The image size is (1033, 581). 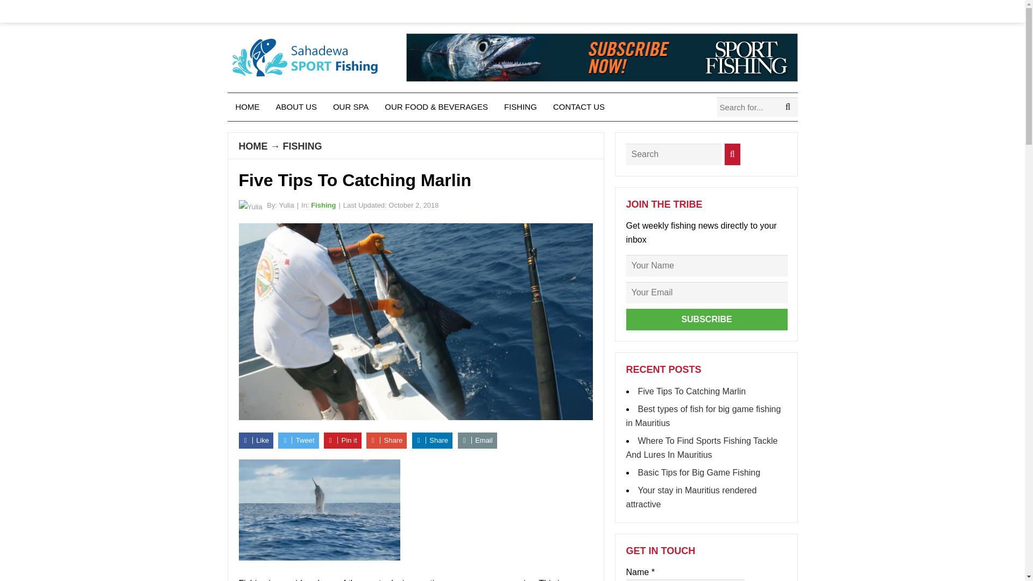 I want to click on Share, so click(x=432, y=440).